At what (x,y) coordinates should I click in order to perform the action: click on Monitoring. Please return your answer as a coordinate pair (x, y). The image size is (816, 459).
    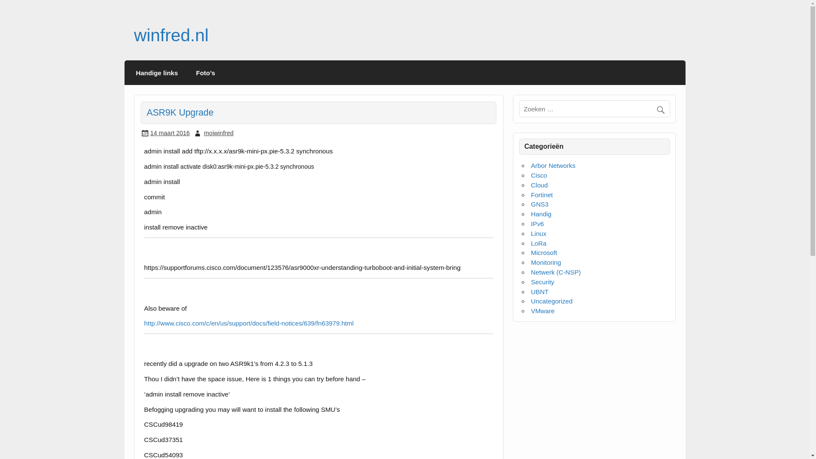
    Looking at the image, I should click on (546, 263).